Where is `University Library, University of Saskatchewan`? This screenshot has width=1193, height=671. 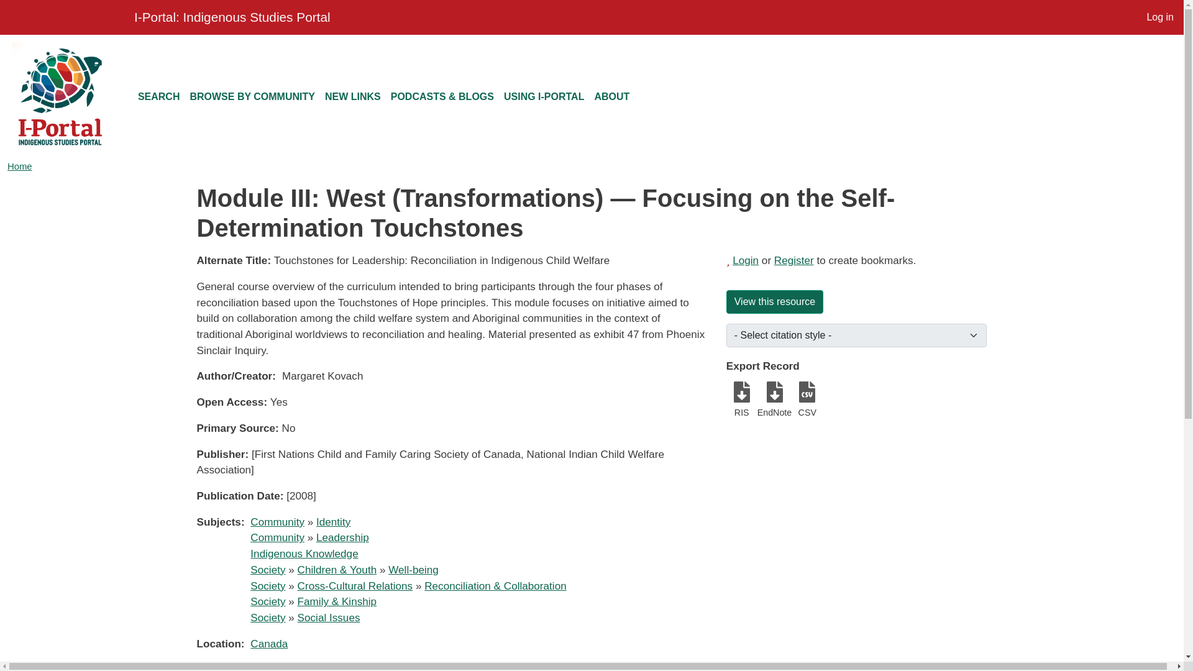
University Library, University of Saskatchewan is located at coordinates (65, 17).